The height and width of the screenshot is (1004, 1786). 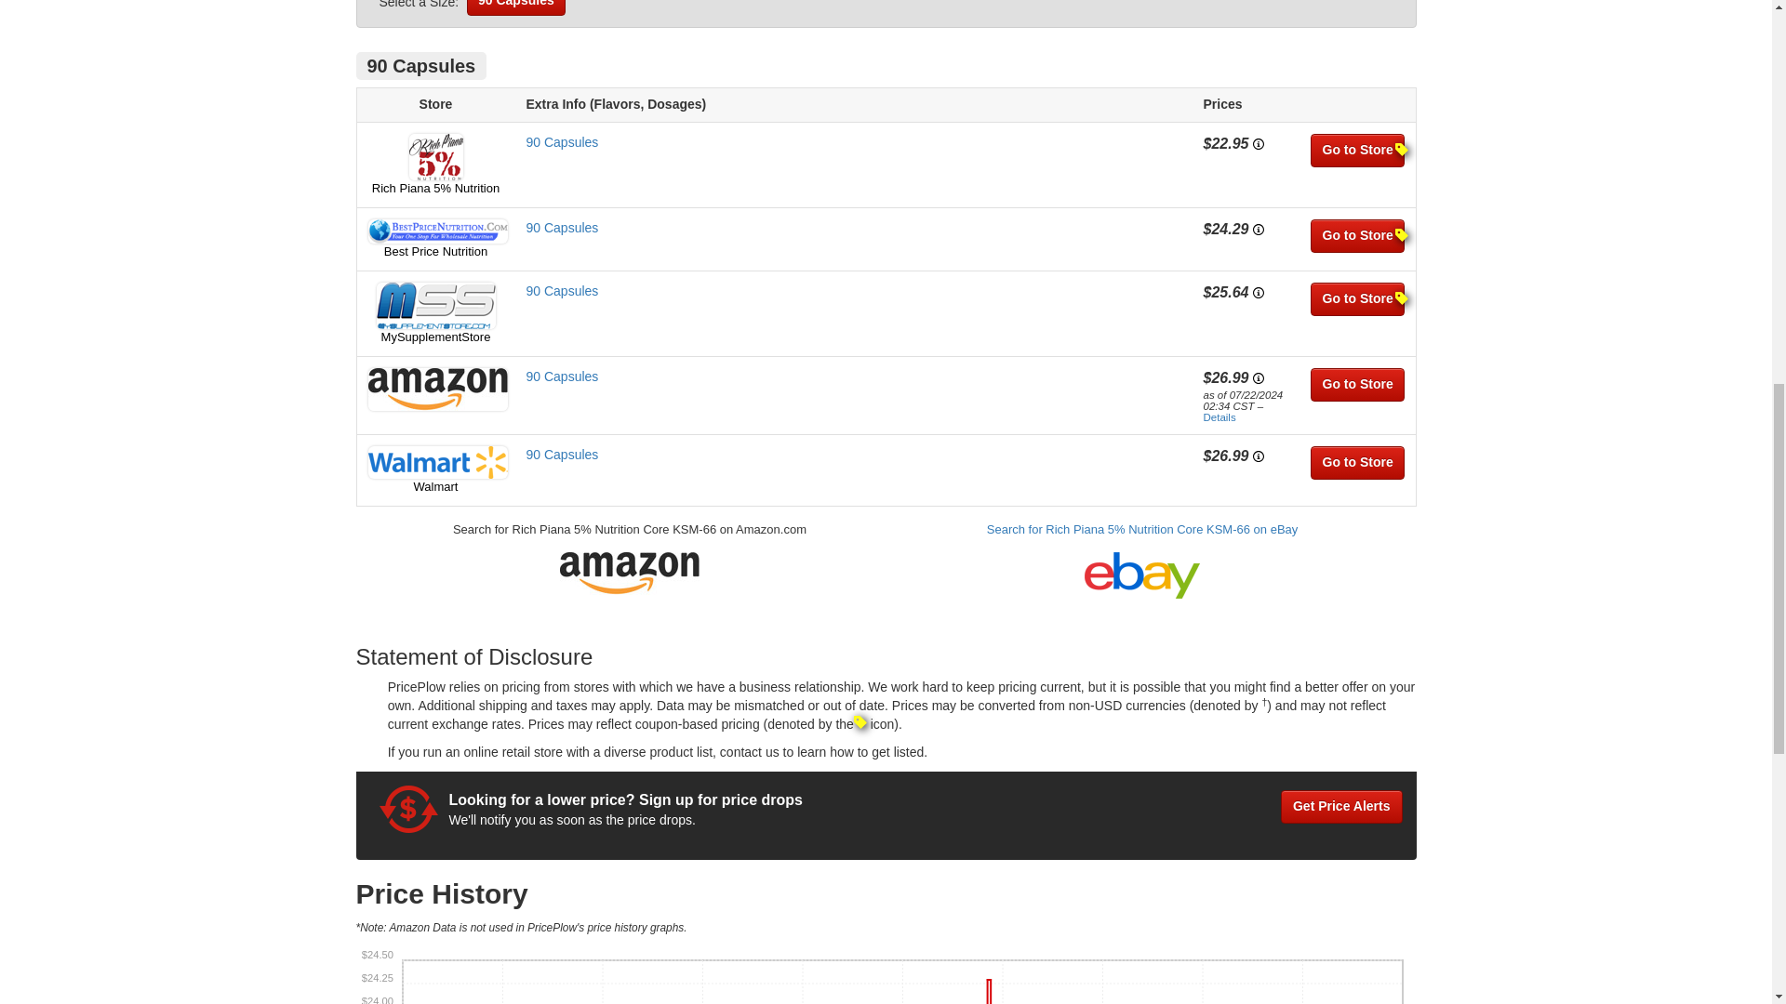 What do you see at coordinates (860, 722) in the screenshot?
I see `Example coupon icon` at bounding box center [860, 722].